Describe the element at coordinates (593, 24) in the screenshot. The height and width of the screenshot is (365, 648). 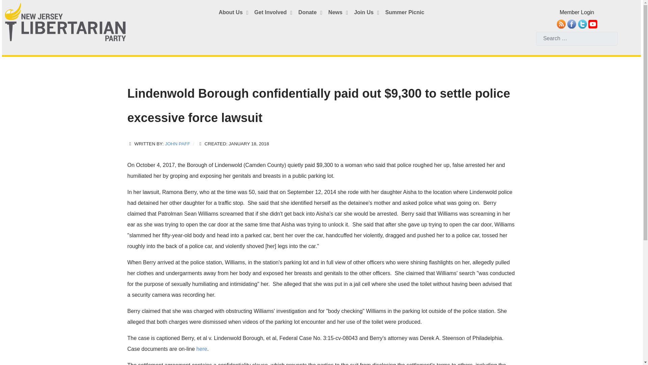
I see `NJLP YouTube` at that location.